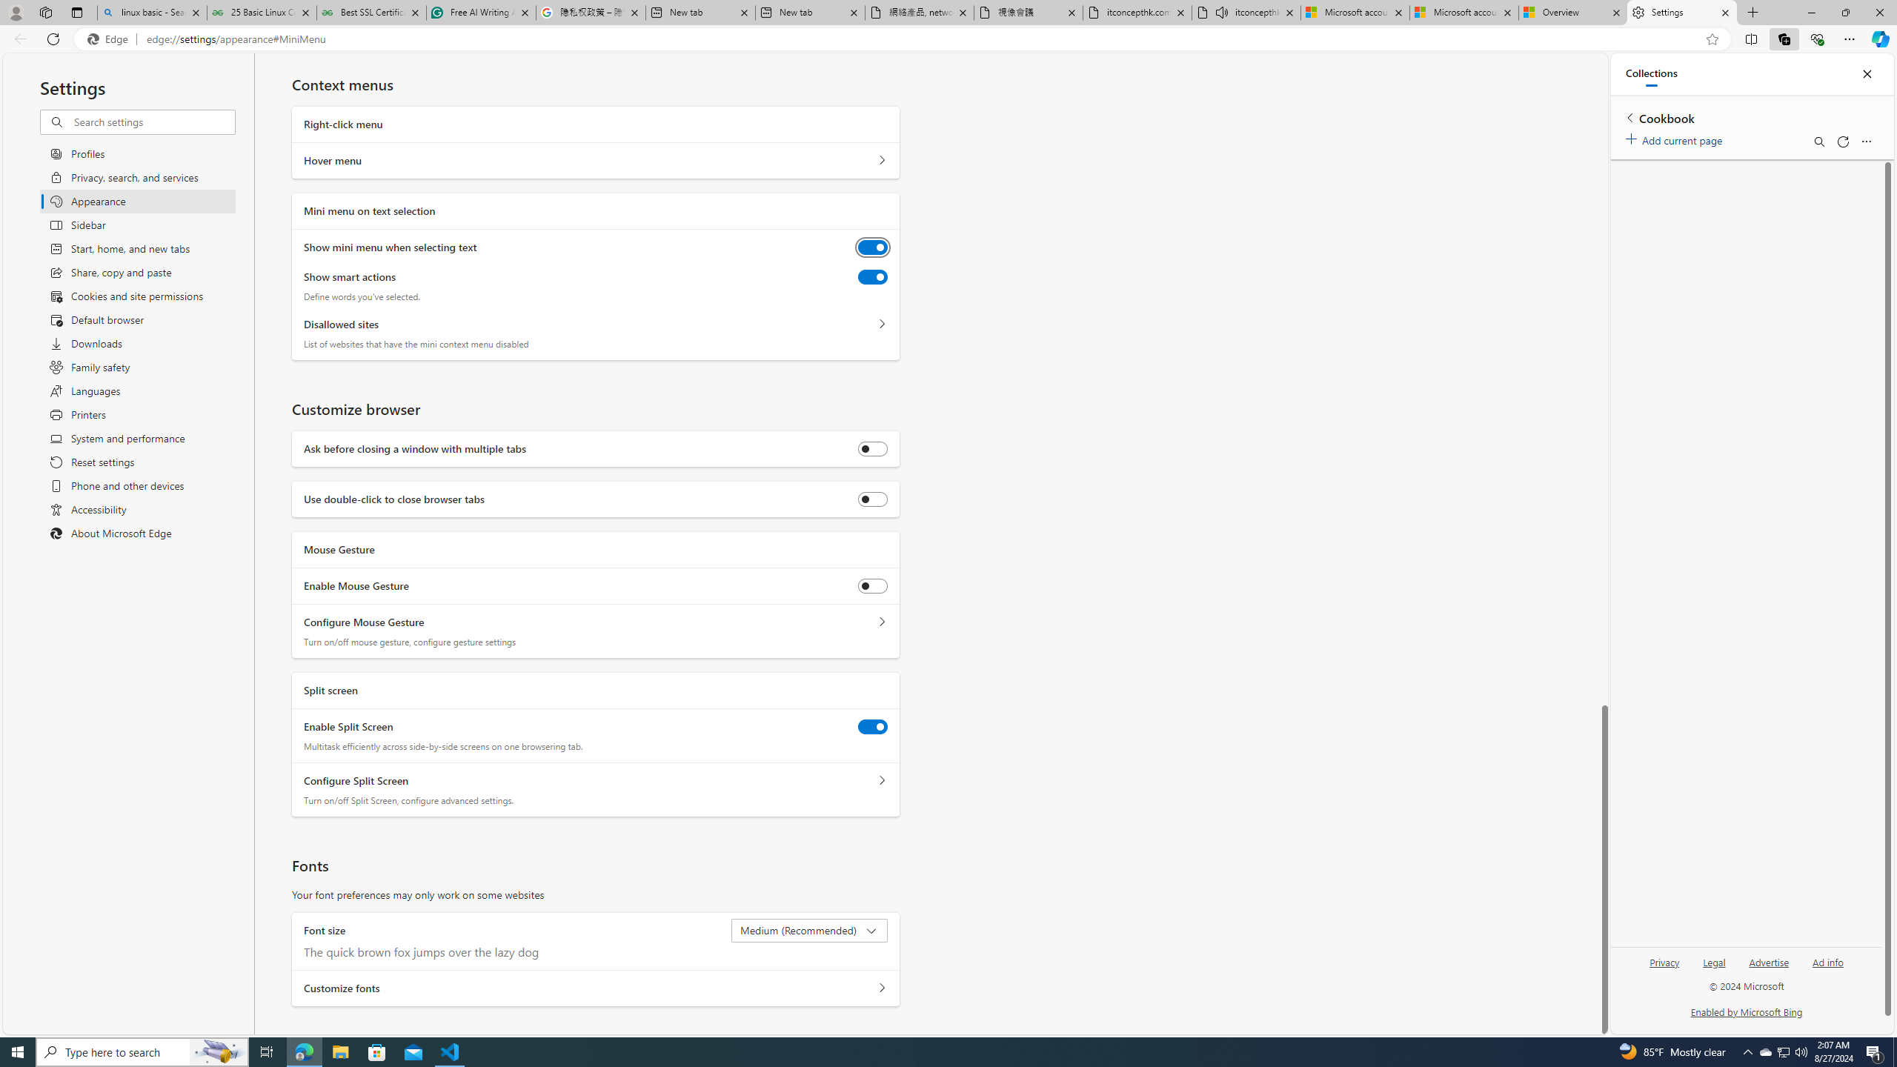 The image size is (1897, 1067). Describe the element at coordinates (873, 585) in the screenshot. I see `Enable Mouse Gesture` at that location.